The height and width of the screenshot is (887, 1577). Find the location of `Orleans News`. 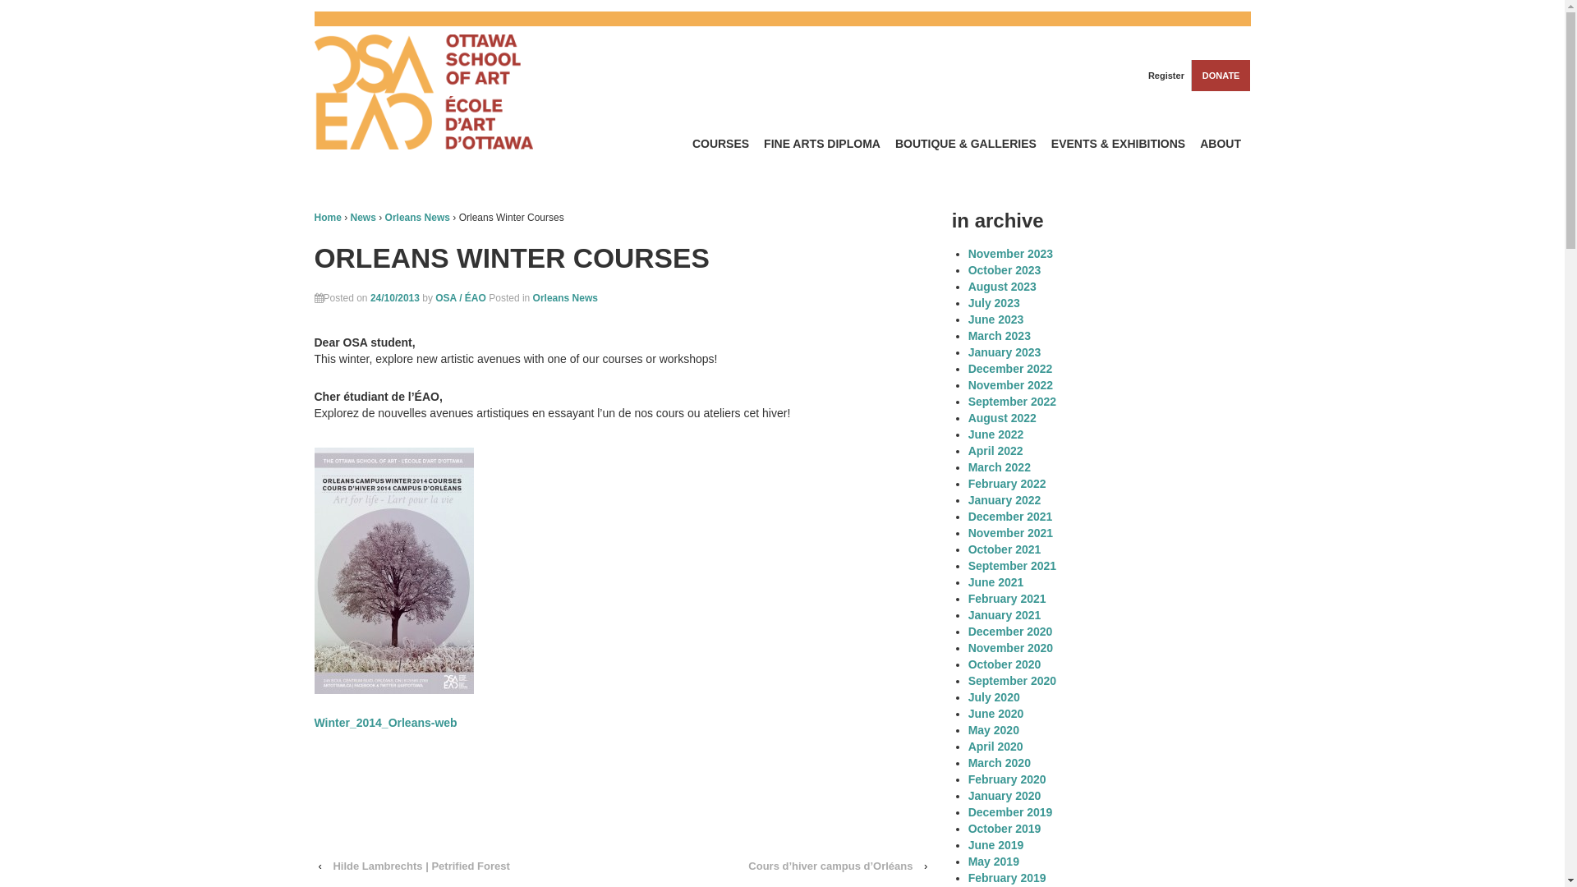

Orleans News is located at coordinates (417, 218).